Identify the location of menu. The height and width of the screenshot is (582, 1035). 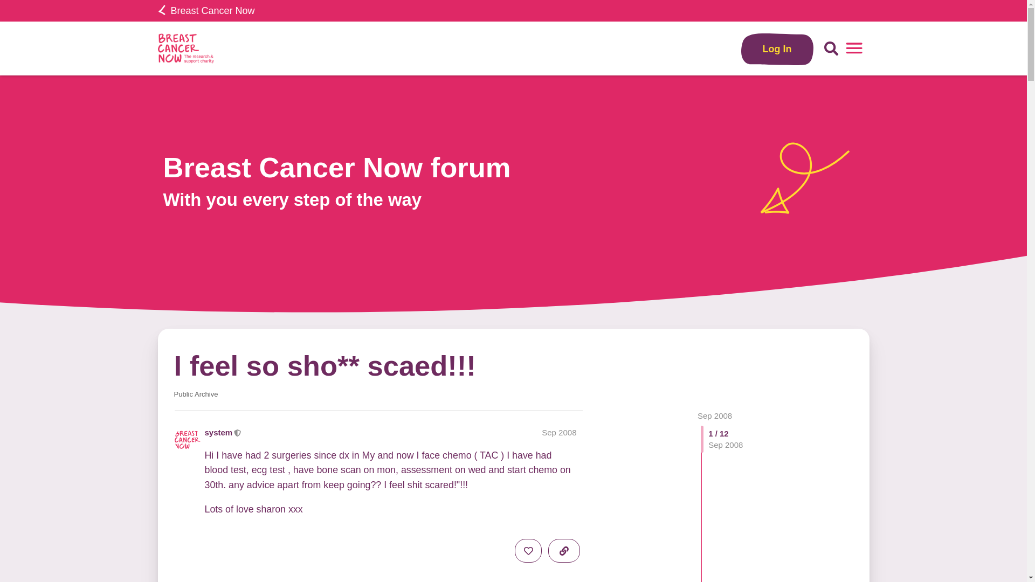
(854, 48).